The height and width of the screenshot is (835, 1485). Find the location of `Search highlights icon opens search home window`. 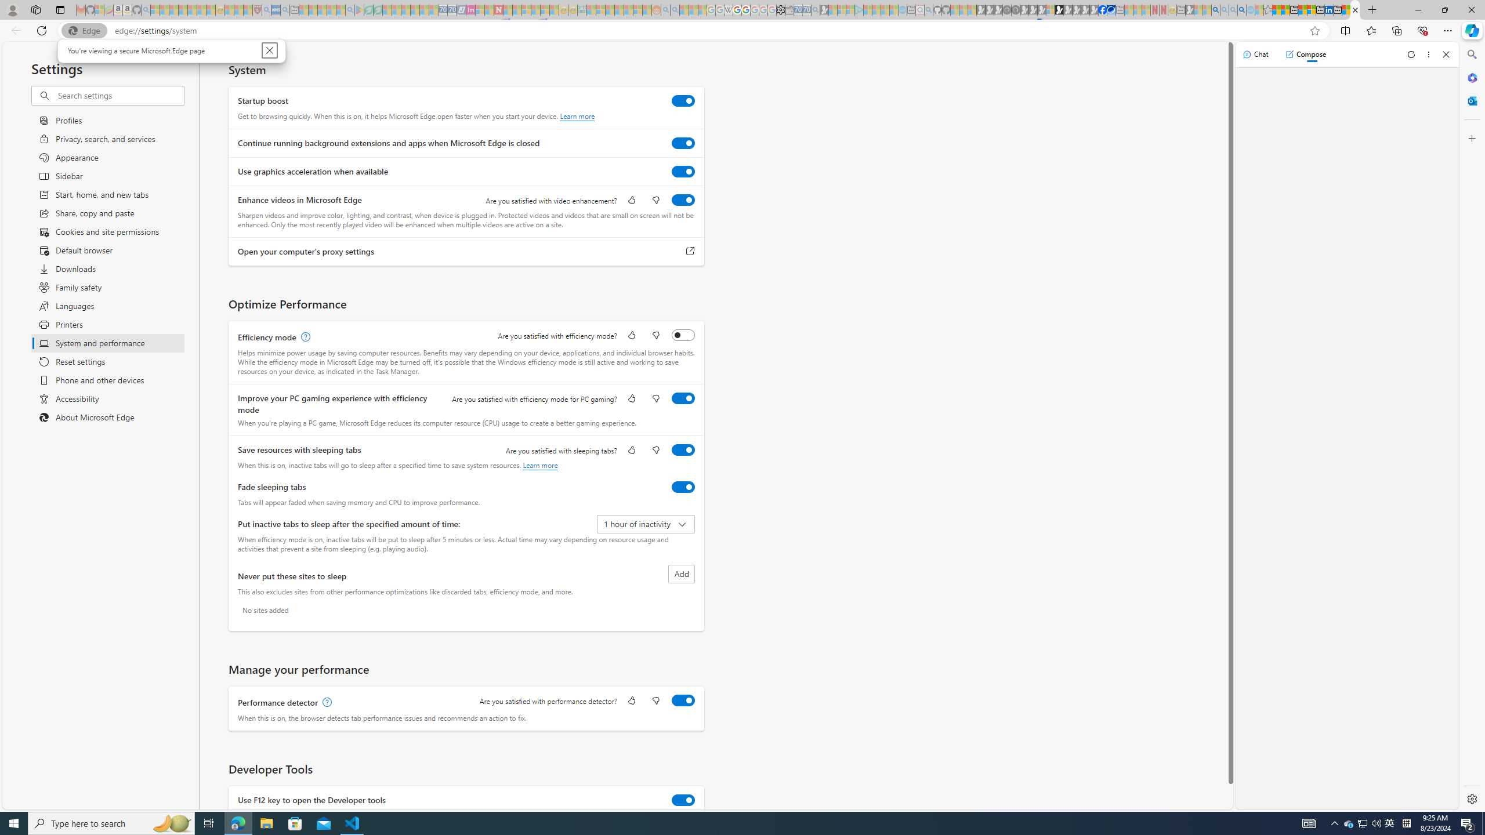

Search highlights icon opens search home window is located at coordinates (172, 823).